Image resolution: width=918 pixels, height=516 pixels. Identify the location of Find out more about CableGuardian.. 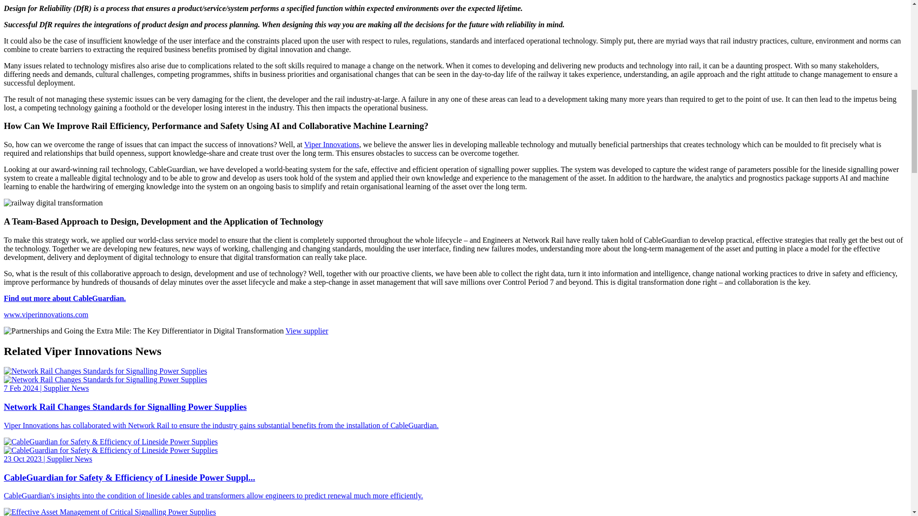
(65, 298).